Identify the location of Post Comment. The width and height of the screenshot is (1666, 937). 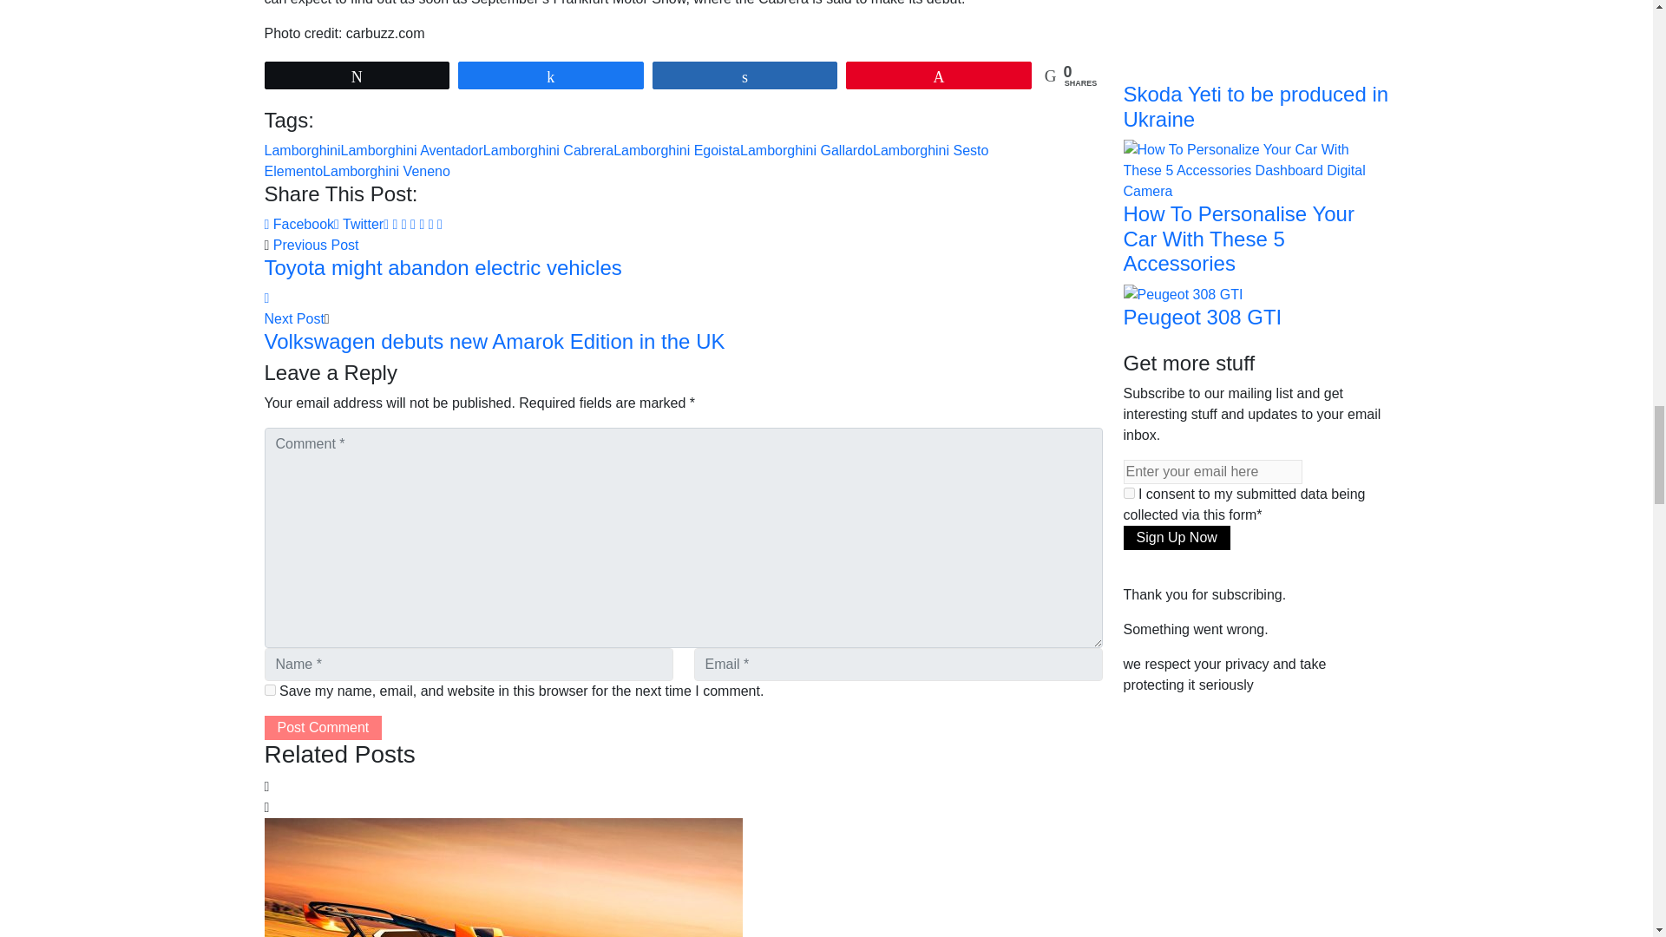
(322, 728).